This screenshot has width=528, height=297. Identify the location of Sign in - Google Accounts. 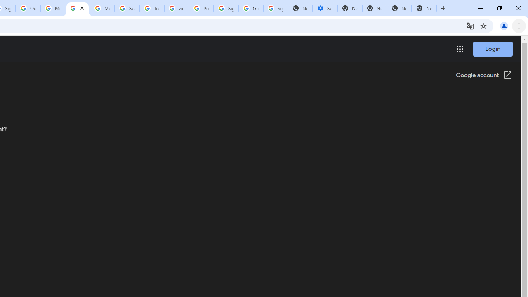
(226, 8).